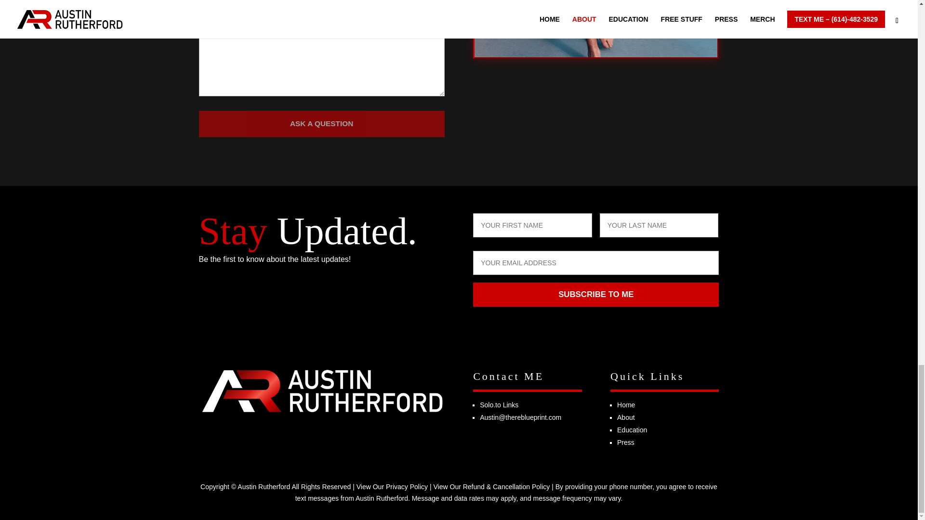 Image resolution: width=925 pixels, height=520 pixels. Describe the element at coordinates (321, 390) in the screenshot. I see `AustinR-Web-WhiteLogo` at that location.